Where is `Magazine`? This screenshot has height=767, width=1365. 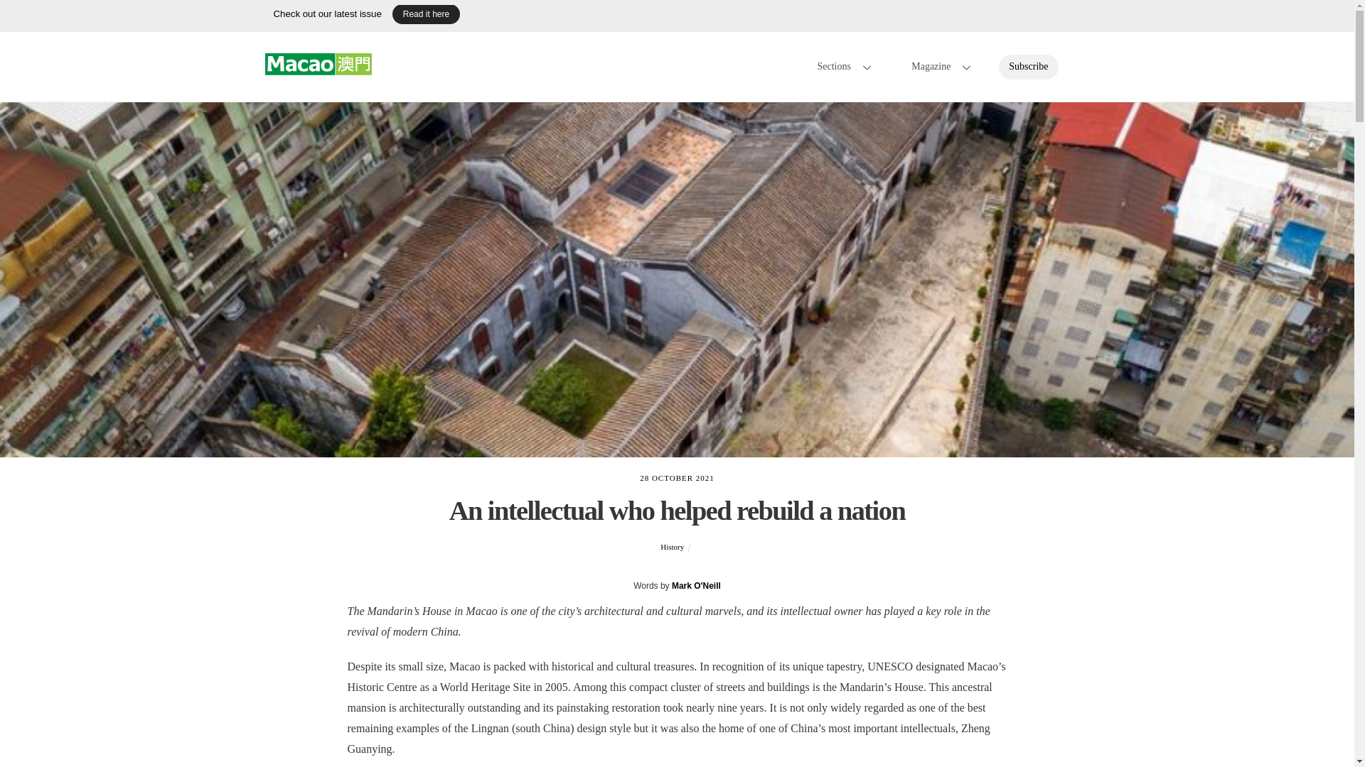
Magazine is located at coordinates (695, 585).